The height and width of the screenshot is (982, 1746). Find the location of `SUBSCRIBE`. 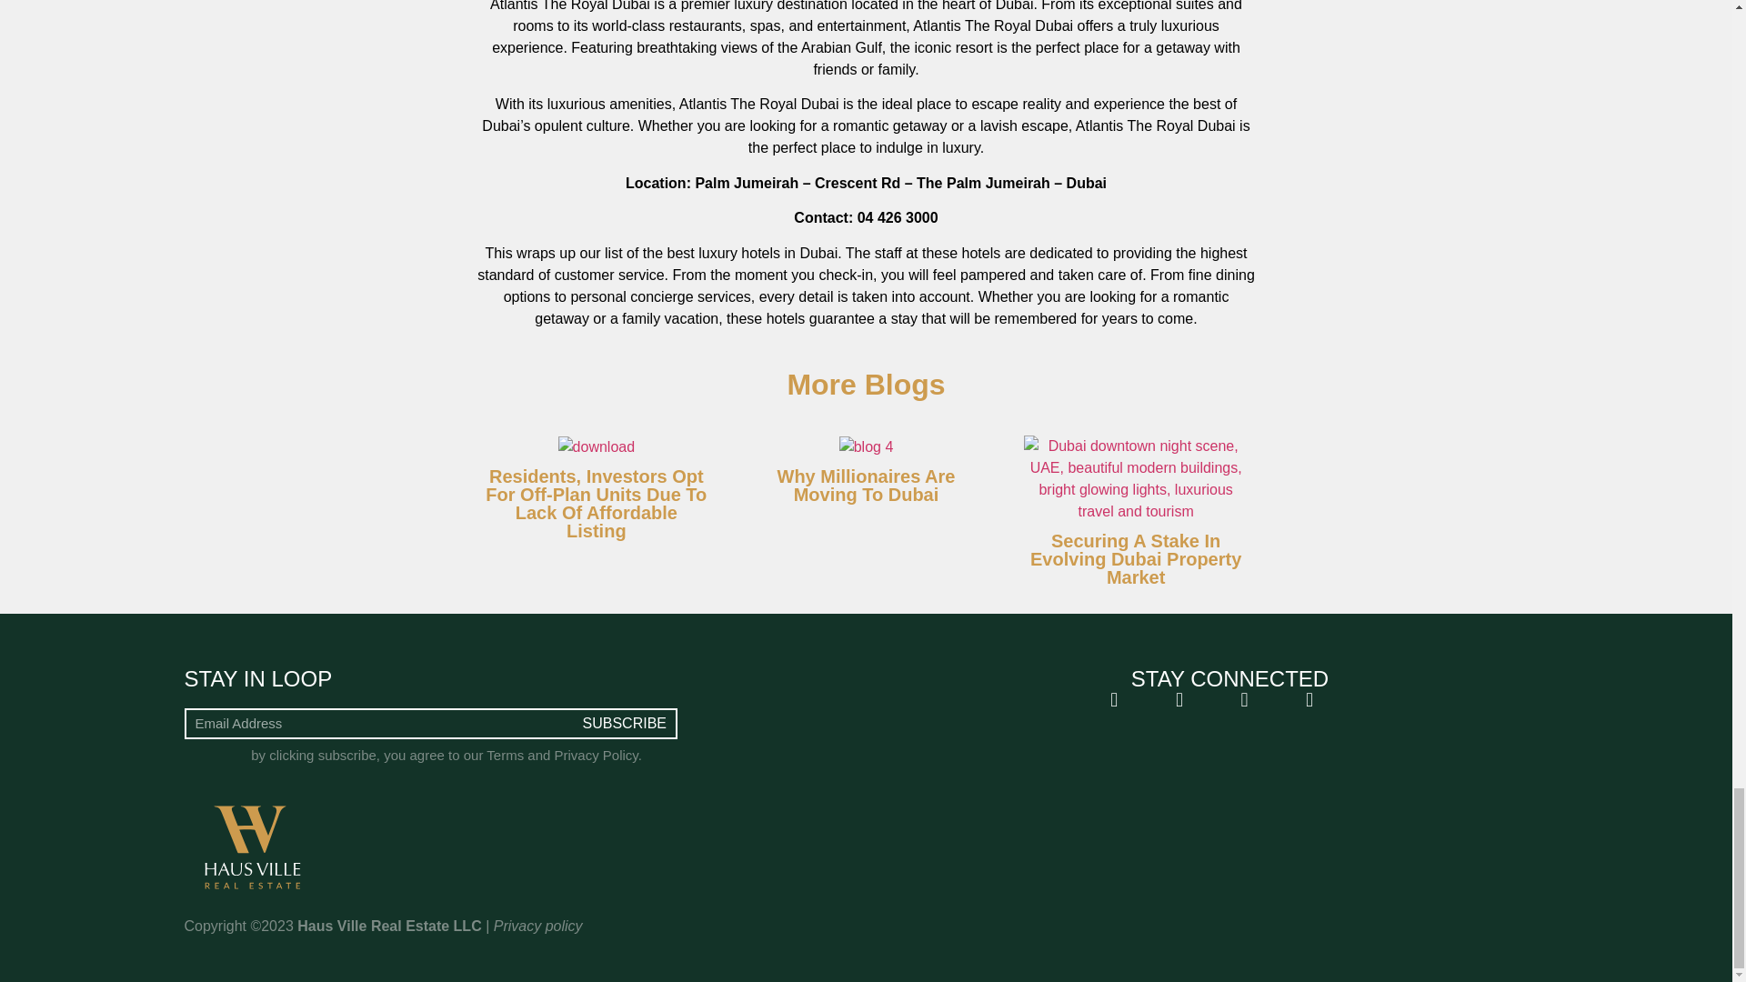

SUBSCRIBE is located at coordinates (625, 724).